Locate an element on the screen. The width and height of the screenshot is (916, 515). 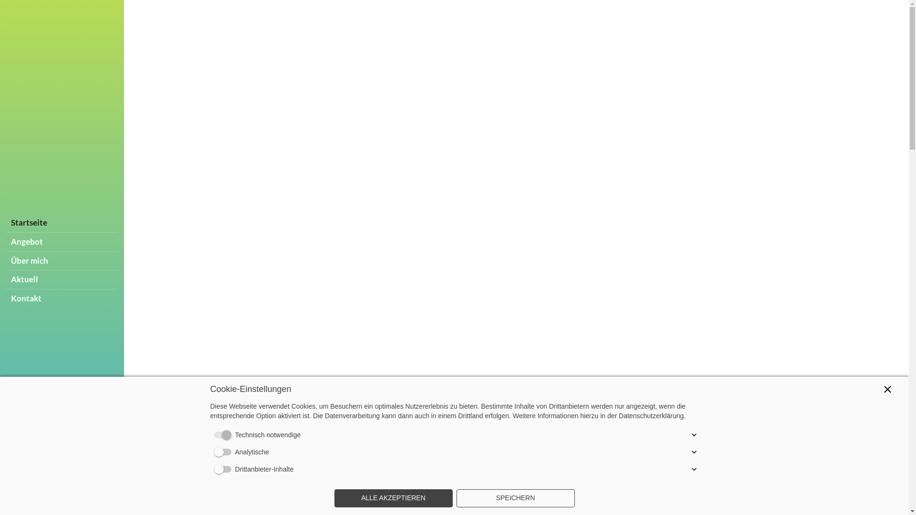
Kontakt is located at coordinates (62, 299).